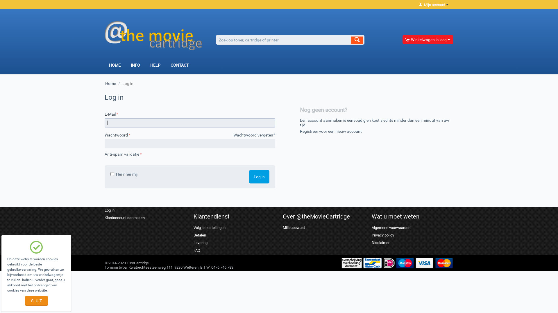  What do you see at coordinates (210, 228) in the screenshot?
I see `Volg je bestellingen` at bounding box center [210, 228].